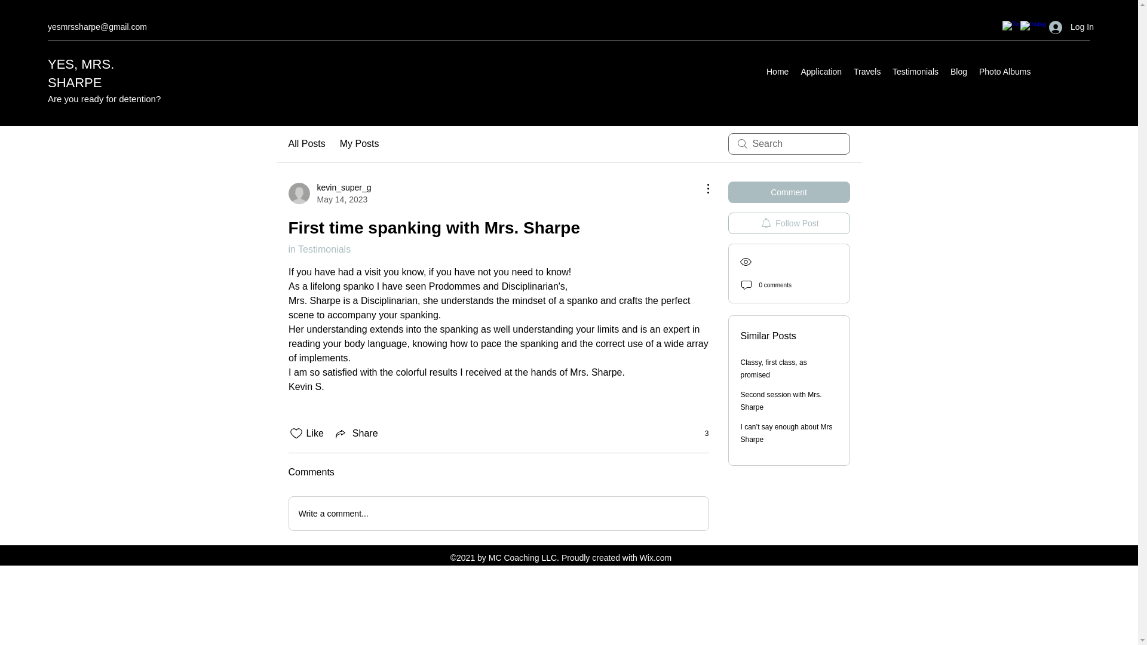  Describe the element at coordinates (306, 143) in the screenshot. I see `All Posts` at that location.